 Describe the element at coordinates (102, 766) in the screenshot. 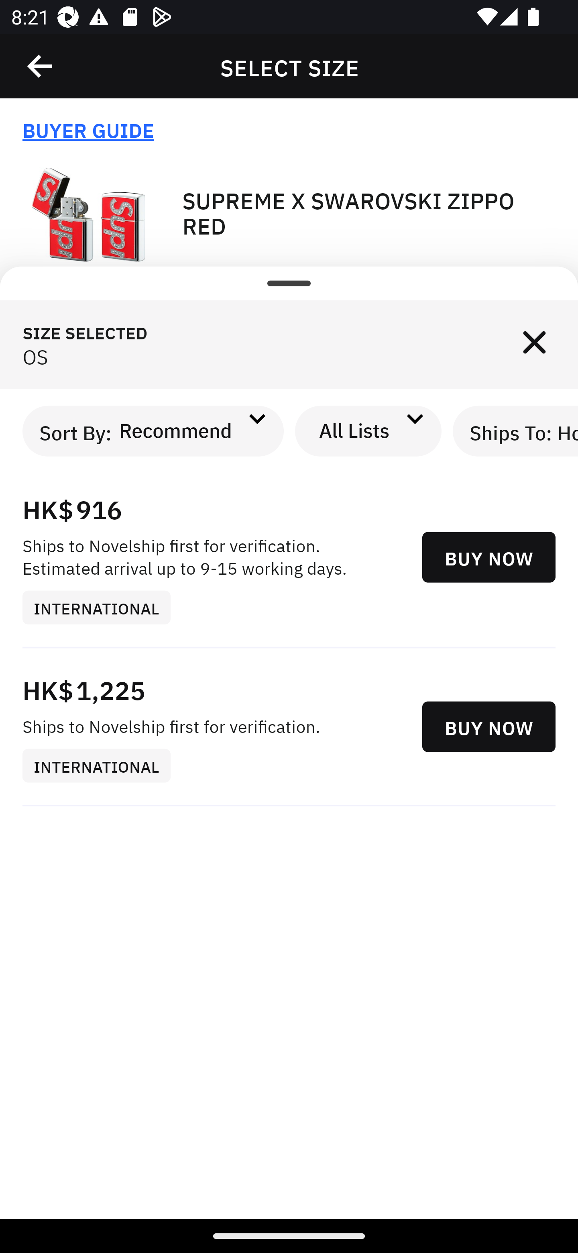

I see `INTERNATIONAL` at that location.